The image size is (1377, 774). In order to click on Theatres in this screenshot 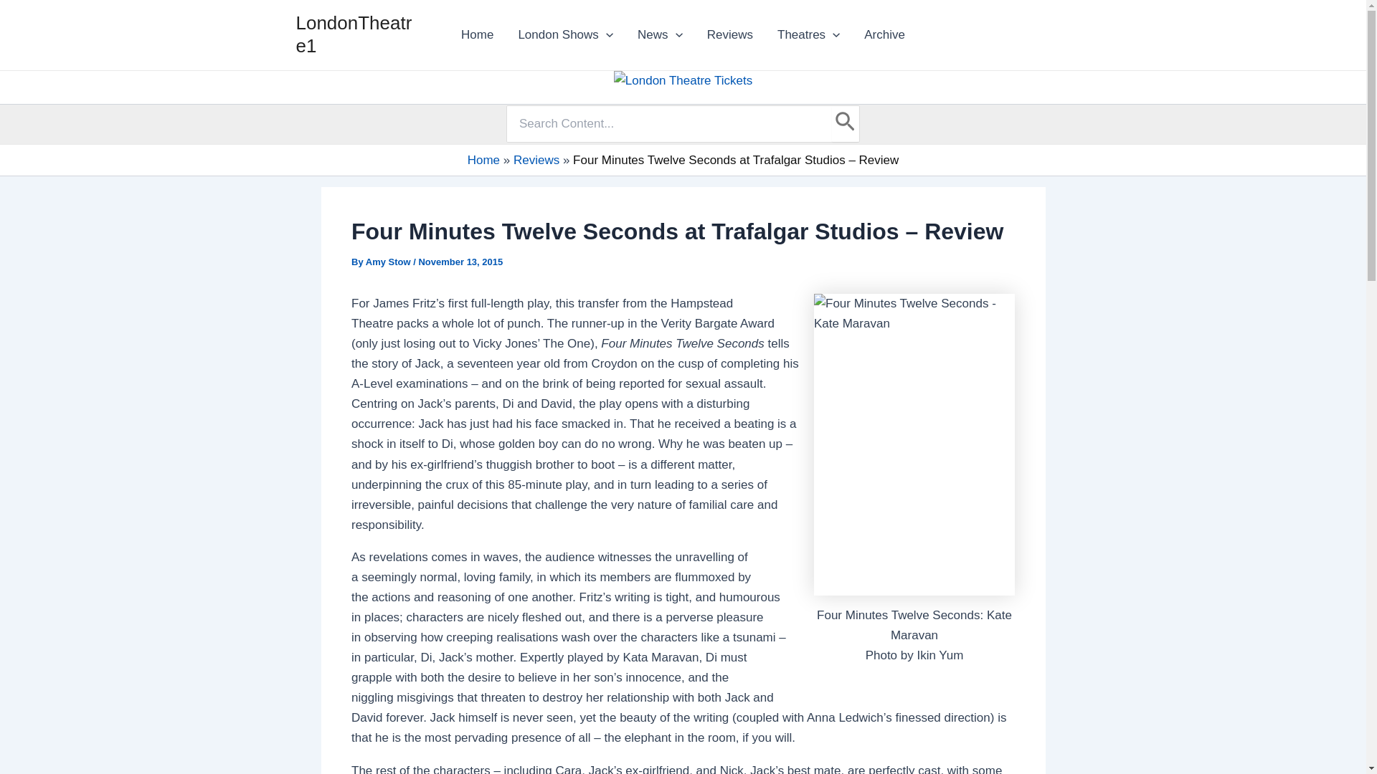, I will do `click(809, 34)`.